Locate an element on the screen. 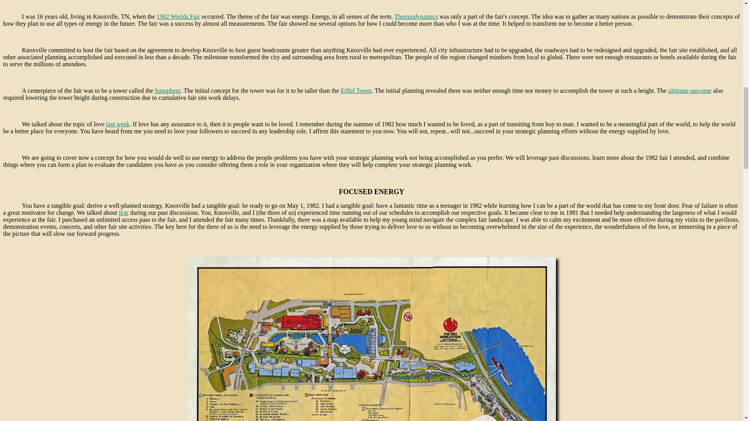 This screenshot has height=421, width=749. ultimate outcome is located at coordinates (690, 90).